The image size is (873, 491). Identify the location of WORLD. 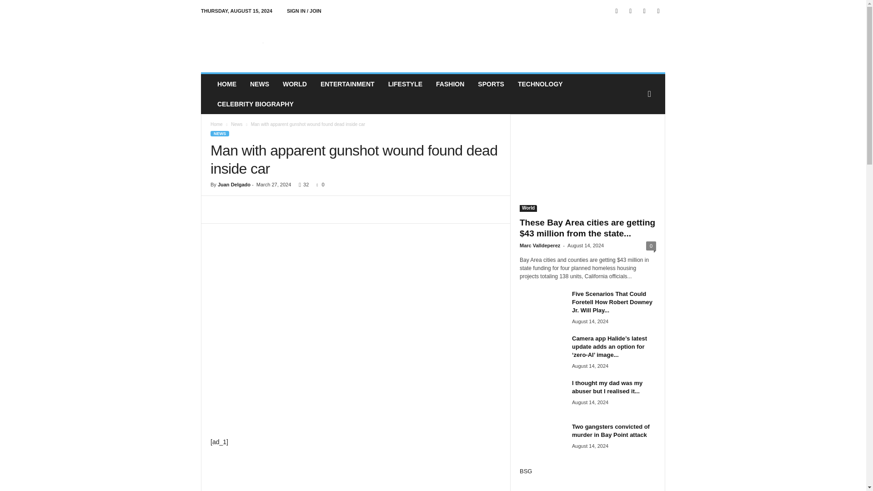
(295, 84).